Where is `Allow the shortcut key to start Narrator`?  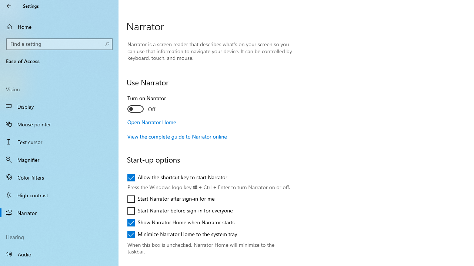
Allow the shortcut key to start Narrator is located at coordinates (177, 177).